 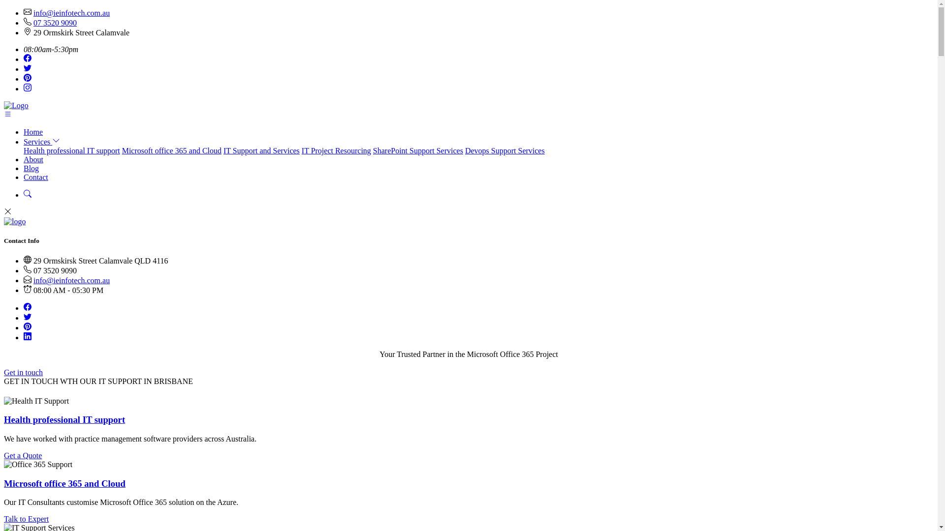 I want to click on Devops Support Services, so click(x=505, y=150).